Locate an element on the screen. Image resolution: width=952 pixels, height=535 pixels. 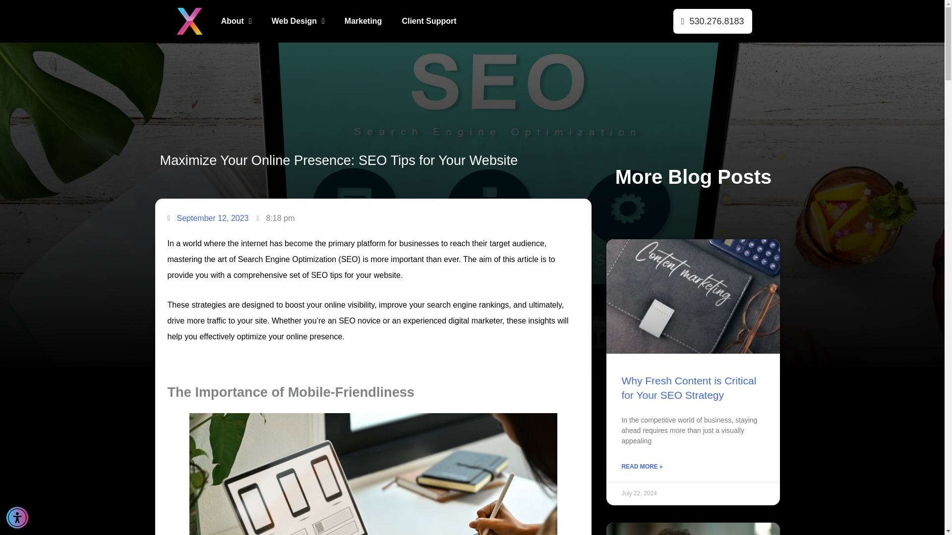
About is located at coordinates (237, 21).